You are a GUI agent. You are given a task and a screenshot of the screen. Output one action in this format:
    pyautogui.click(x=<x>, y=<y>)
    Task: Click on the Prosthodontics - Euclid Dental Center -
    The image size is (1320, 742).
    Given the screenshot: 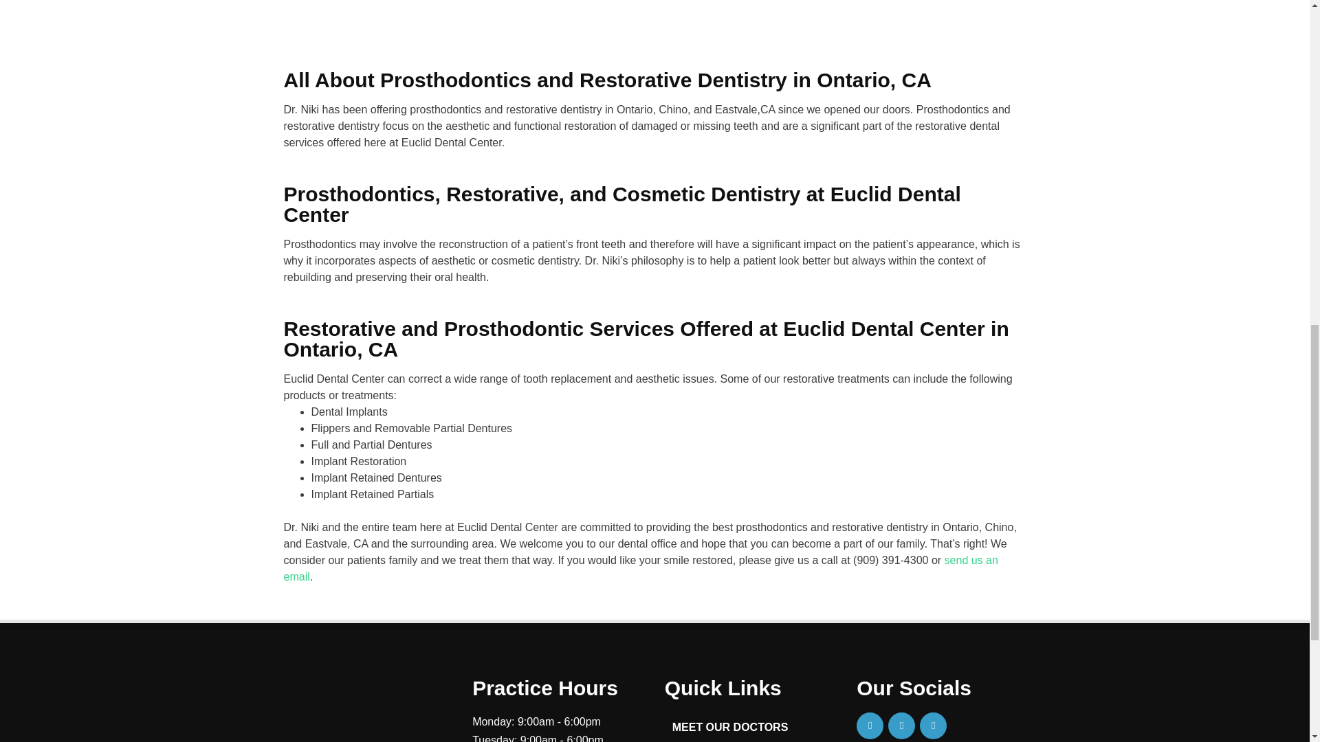 What is the action you would take?
    pyautogui.click(x=654, y=11)
    